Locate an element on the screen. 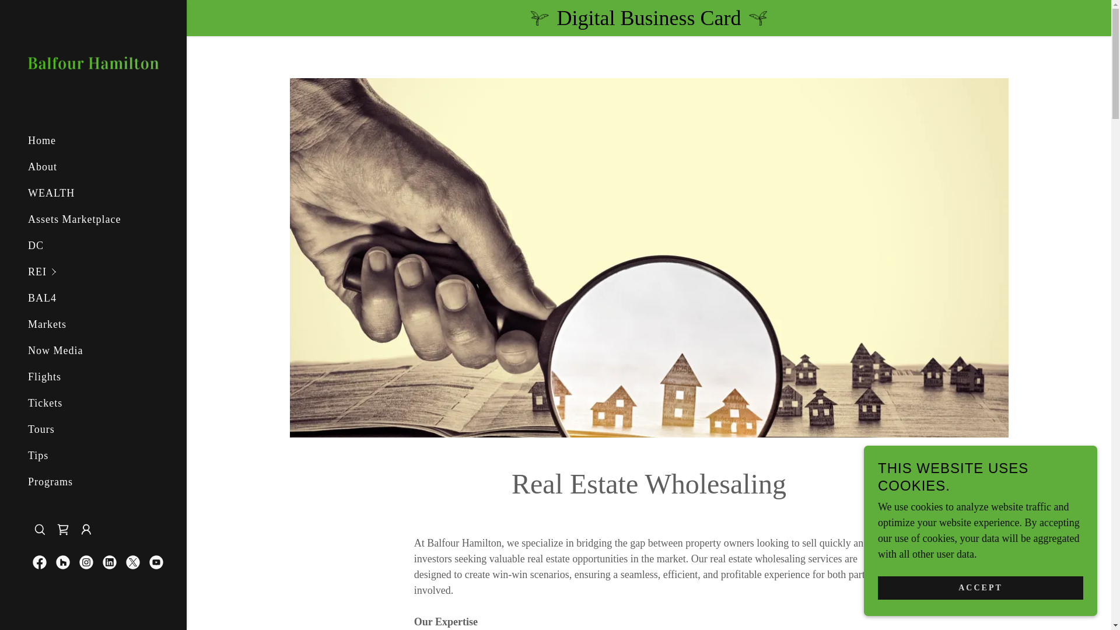 This screenshot has width=1120, height=630. Balfour Hamilton is located at coordinates (93, 62).